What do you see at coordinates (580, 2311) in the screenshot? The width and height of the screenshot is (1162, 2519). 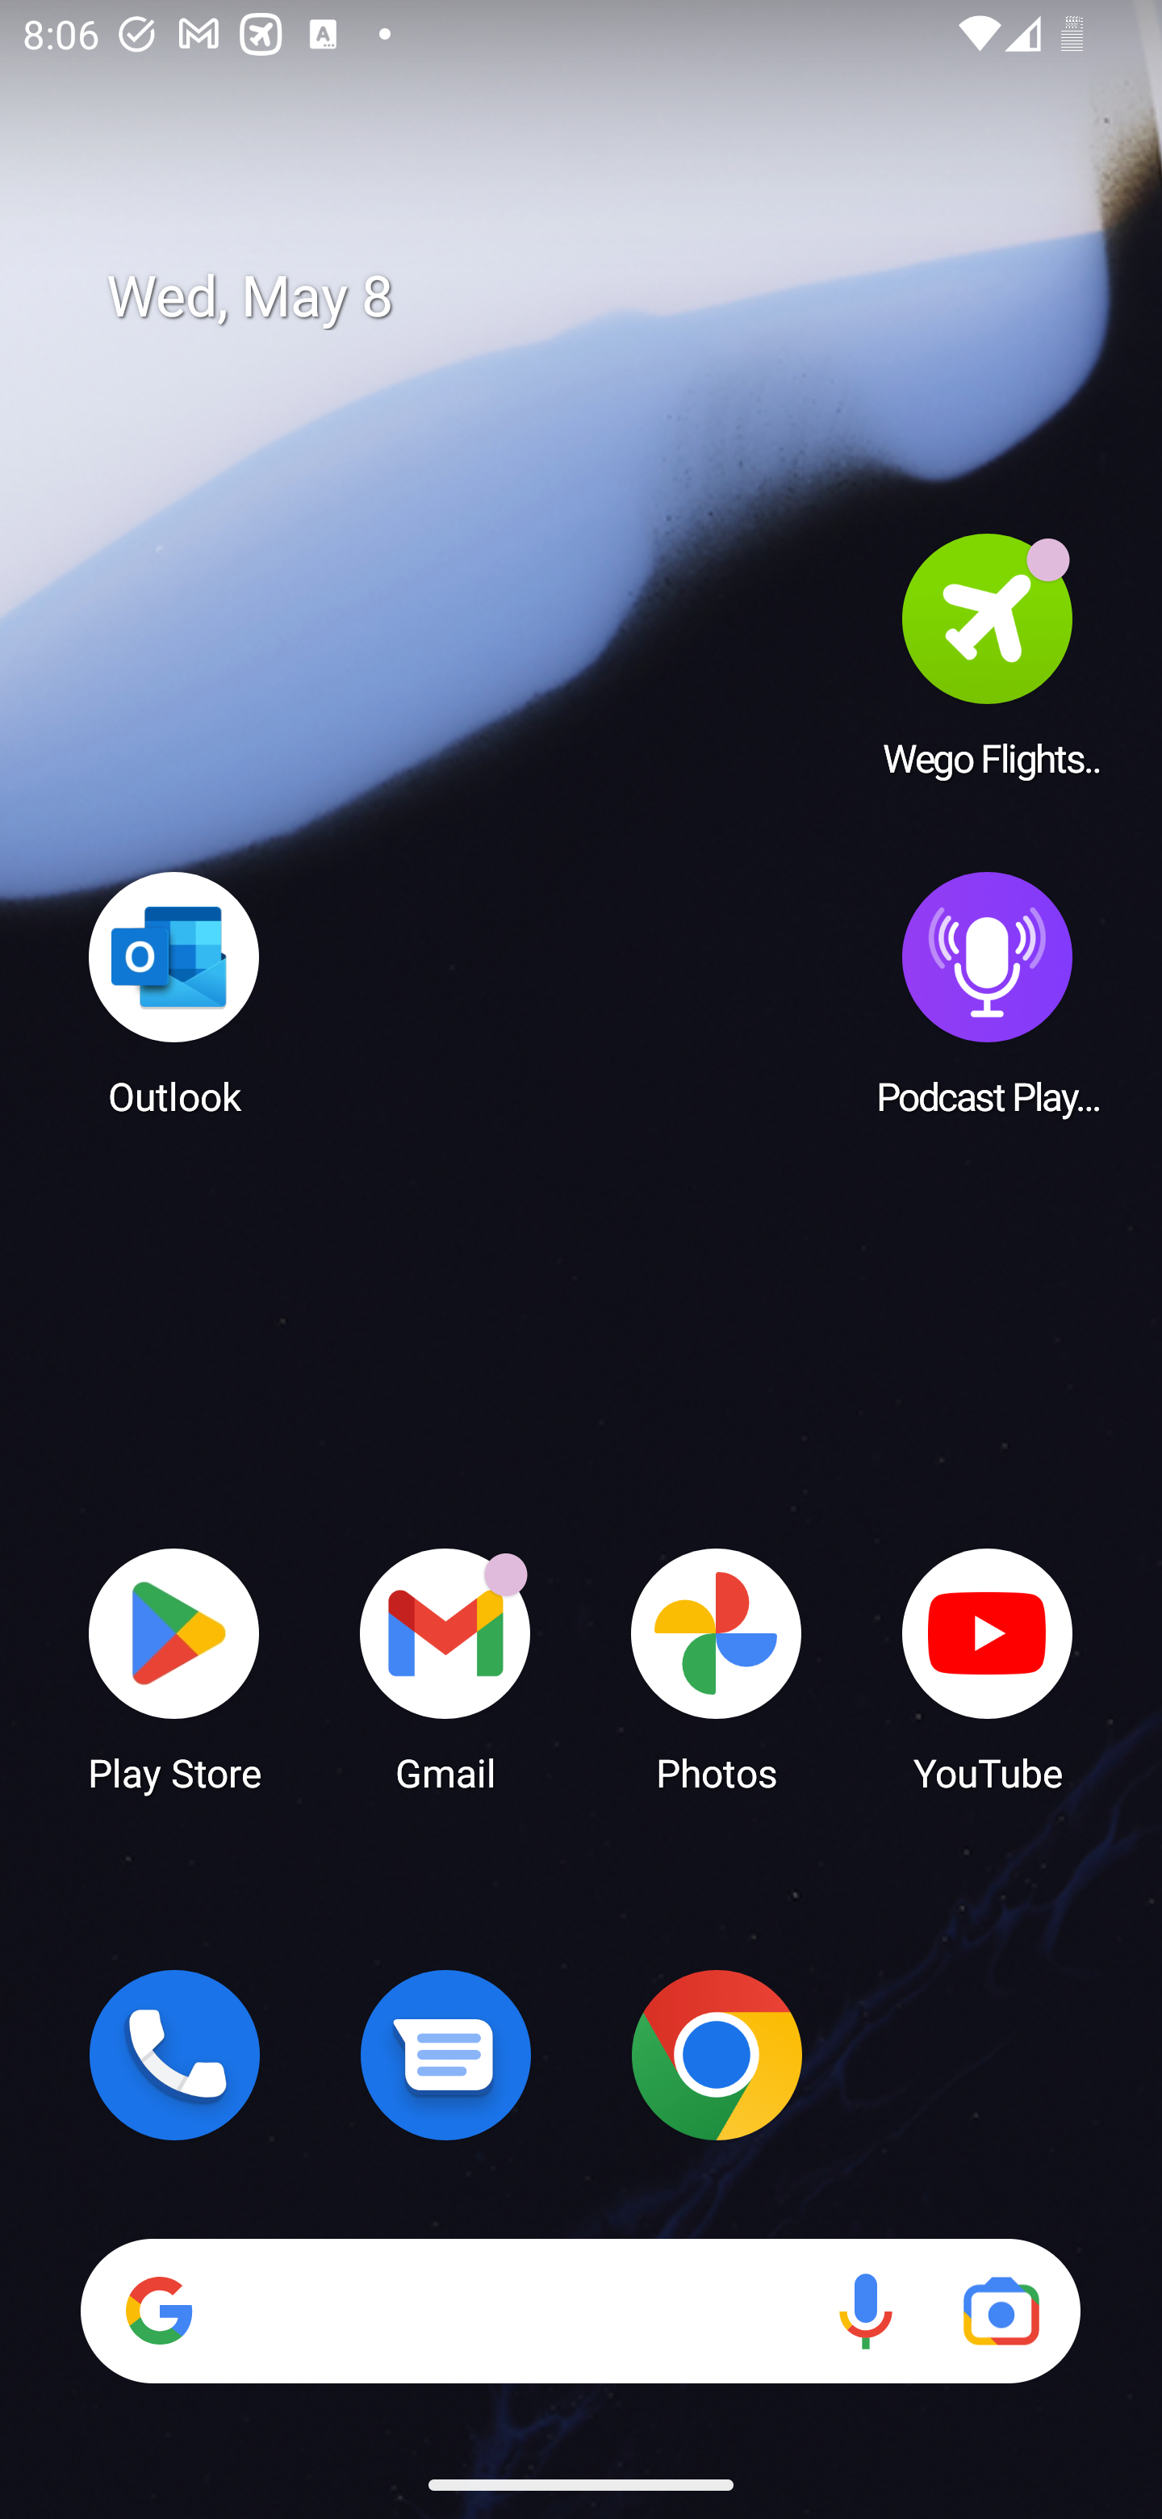 I see `Search Voice search Google Lens` at bounding box center [580, 2311].